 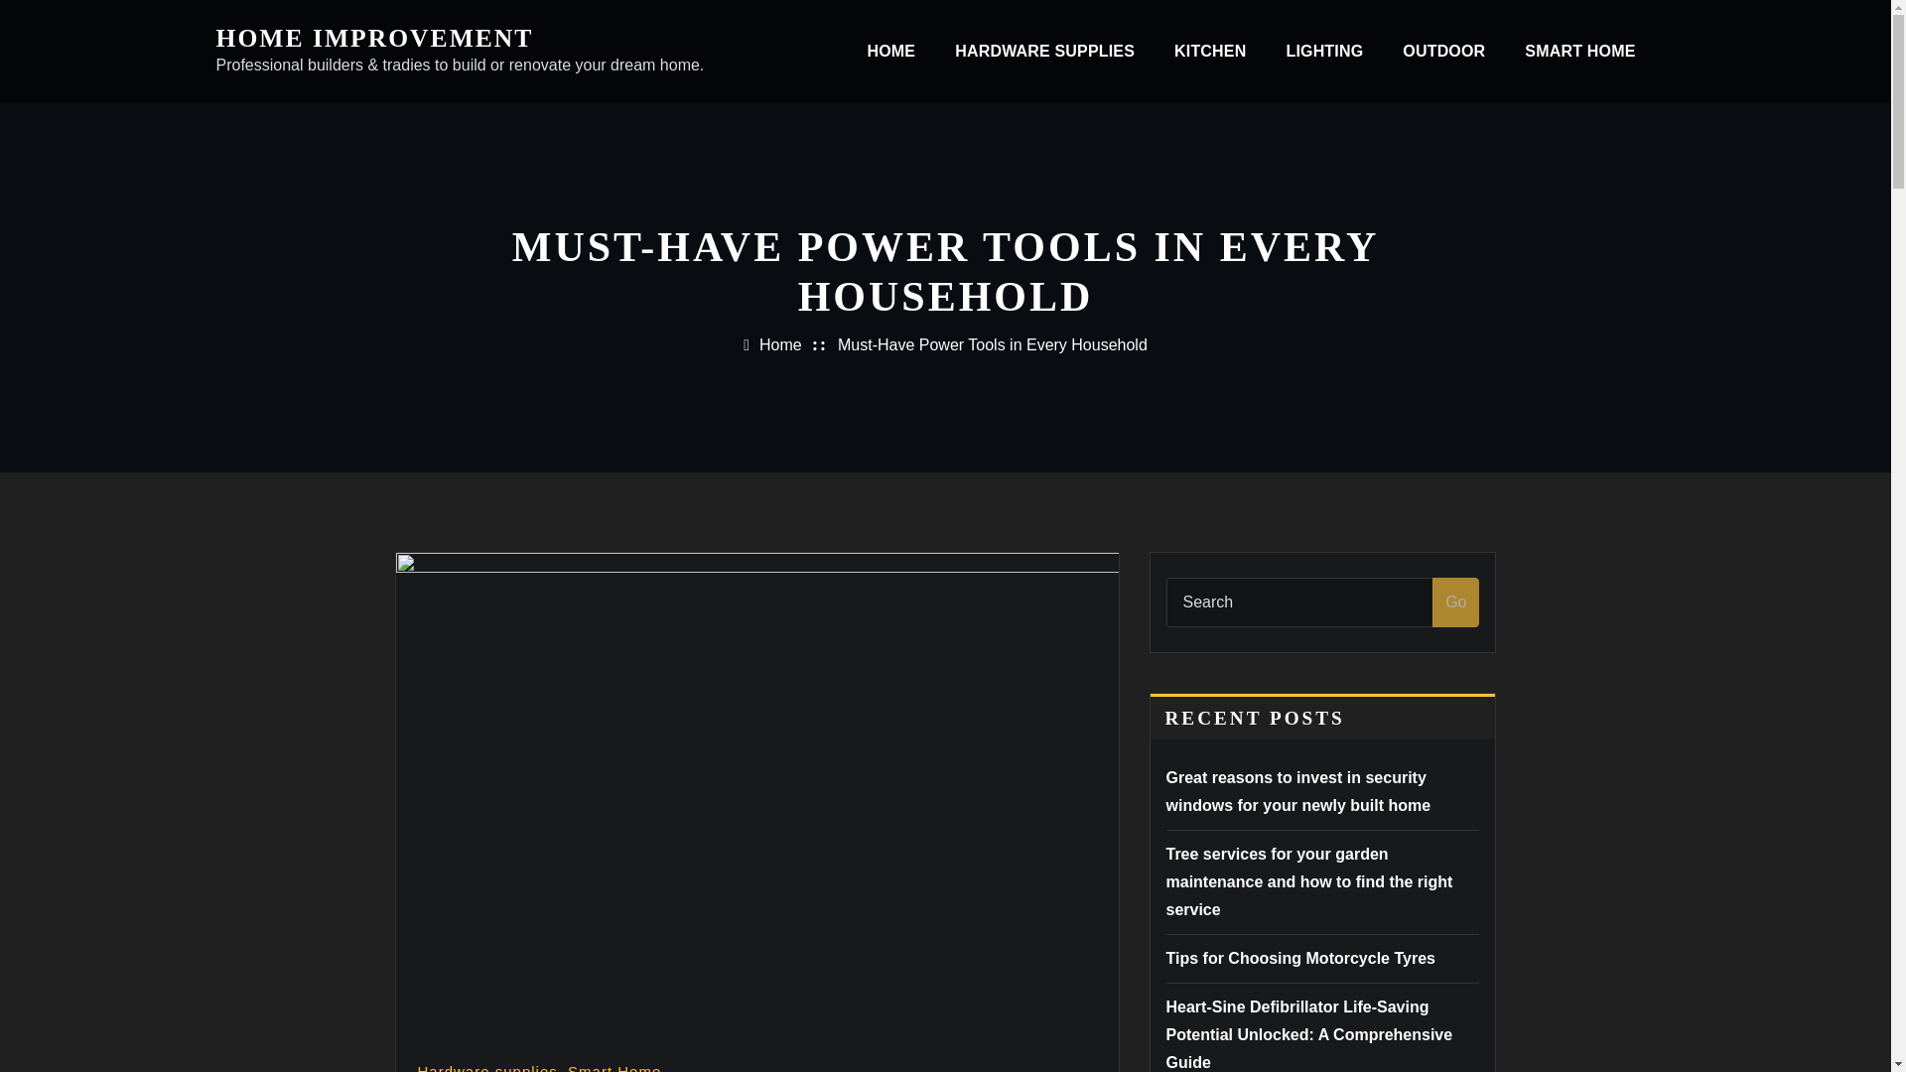 What do you see at coordinates (1324, 51) in the screenshot?
I see `LIGHTING` at bounding box center [1324, 51].